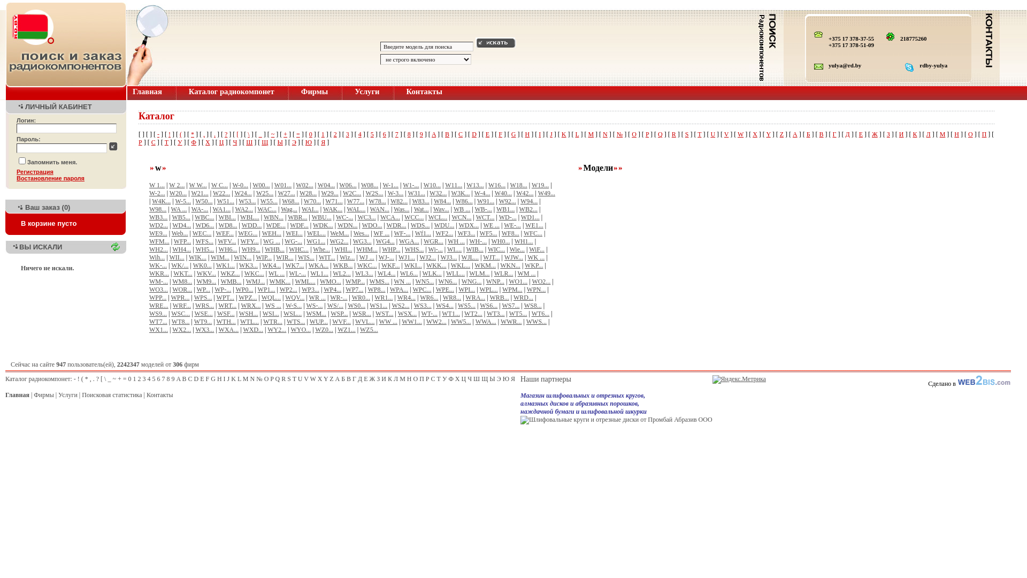 The height and width of the screenshot is (578, 1027). I want to click on WX2..., so click(182, 330).